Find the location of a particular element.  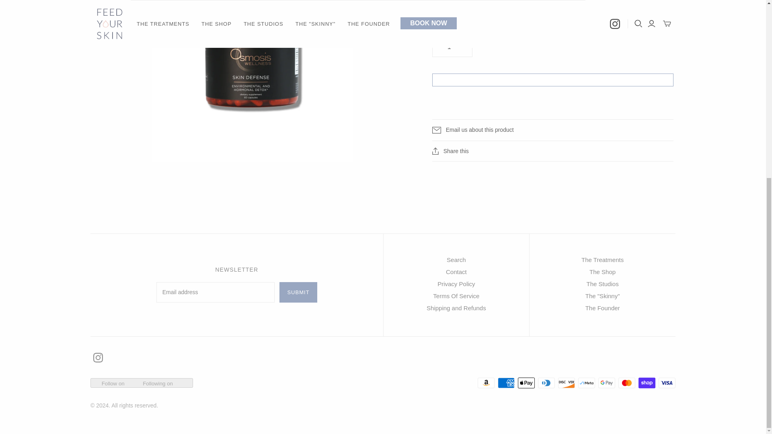

1 is located at coordinates (452, 47).